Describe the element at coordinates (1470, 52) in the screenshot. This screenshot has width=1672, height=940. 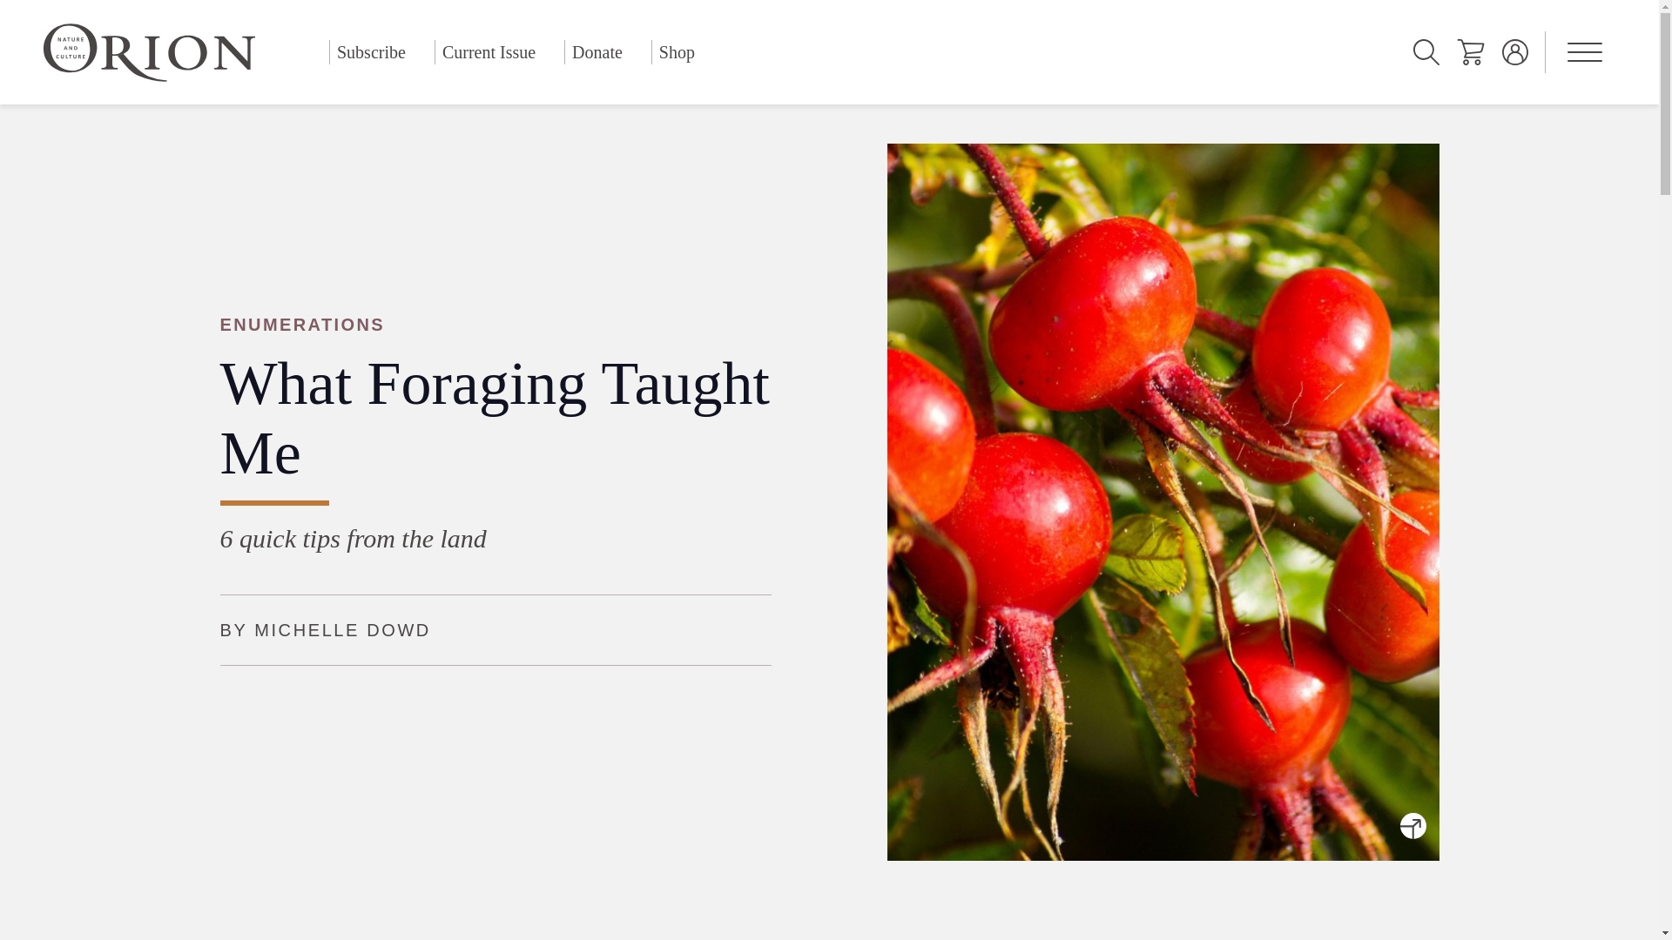
I see `Cart` at that location.